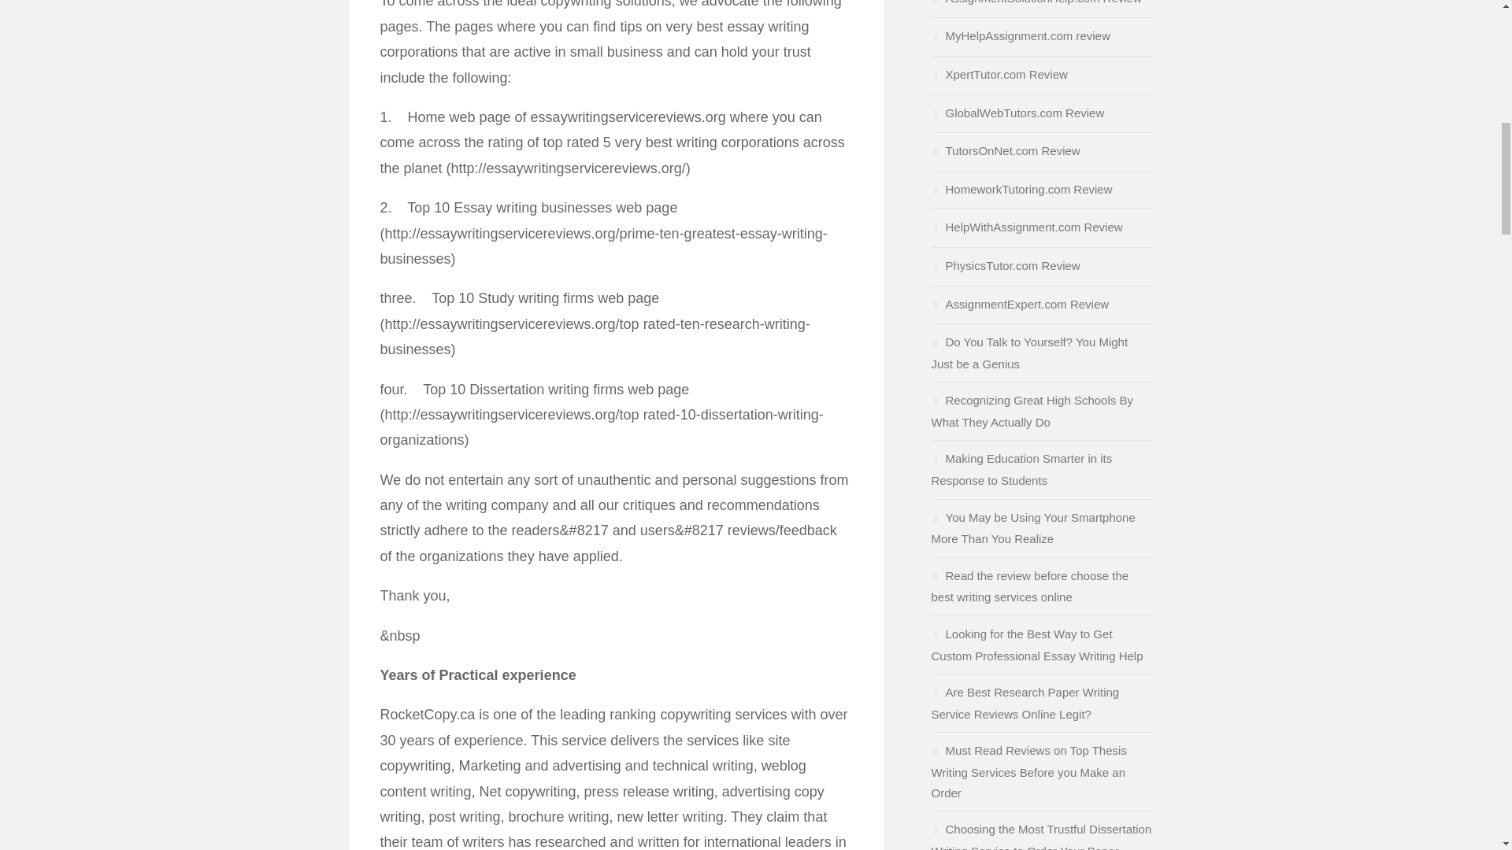  Describe the element at coordinates (1029, 353) in the screenshot. I see `Do You Talk to Yourself? You Might Just be a Genius` at that location.